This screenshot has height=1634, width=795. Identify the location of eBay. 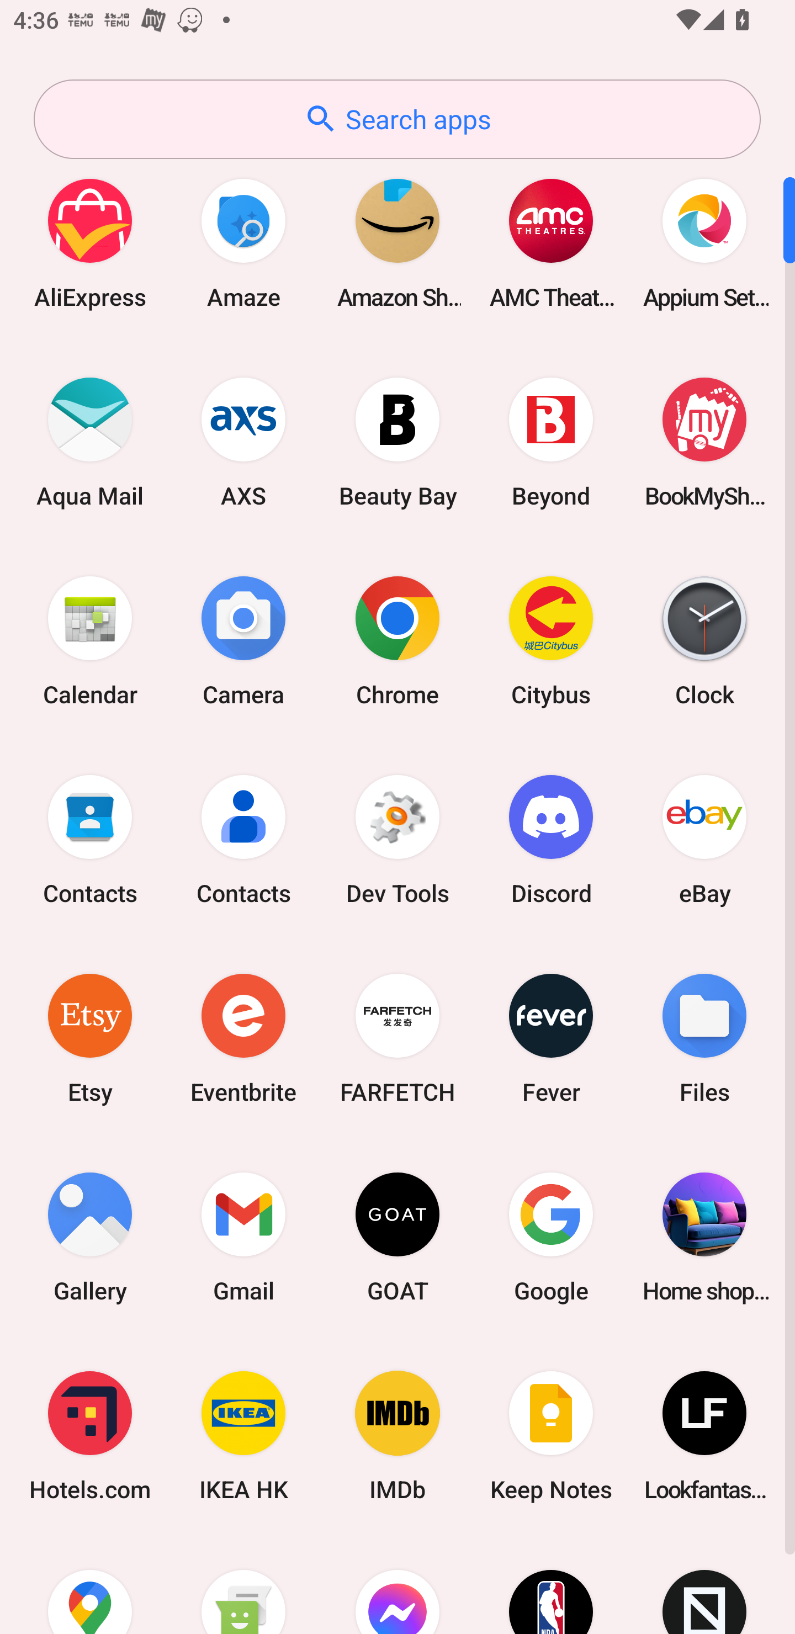
(704, 839).